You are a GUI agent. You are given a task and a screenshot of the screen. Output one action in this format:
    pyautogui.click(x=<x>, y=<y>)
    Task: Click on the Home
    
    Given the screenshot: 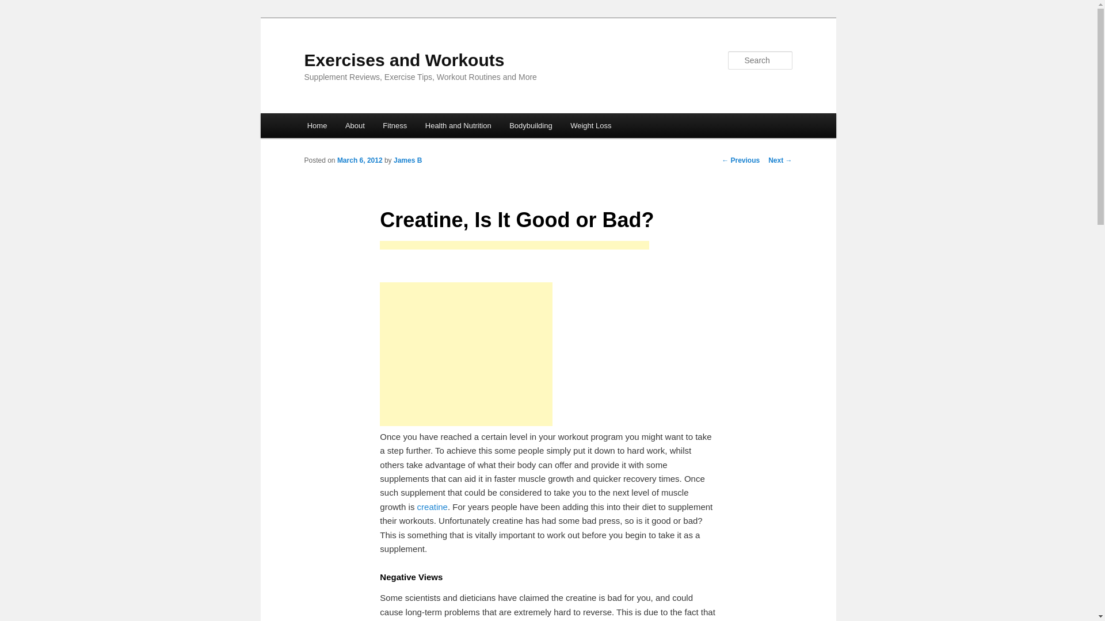 What is the action you would take?
    pyautogui.click(x=317, y=125)
    